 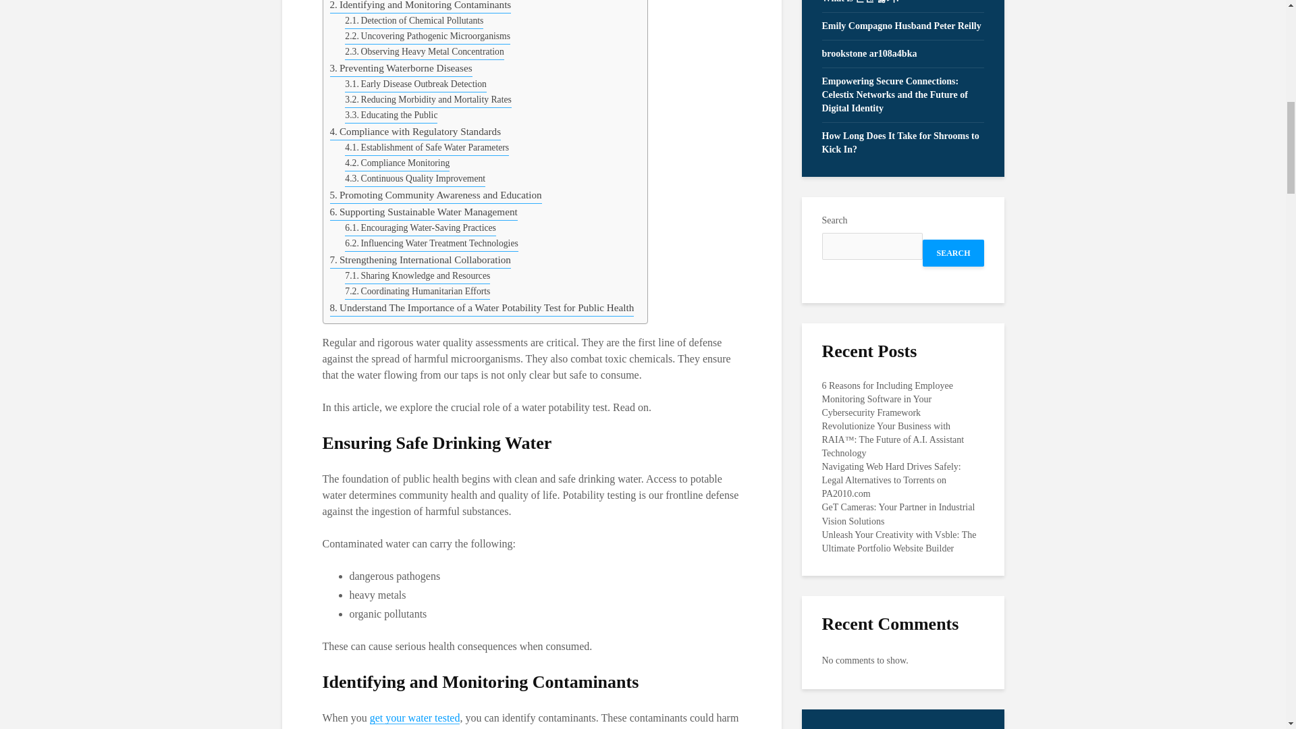 What do you see at coordinates (397, 163) in the screenshot?
I see `Compliance Monitoring` at bounding box center [397, 163].